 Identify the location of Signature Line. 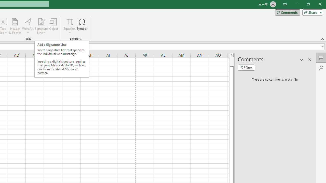
(41, 26).